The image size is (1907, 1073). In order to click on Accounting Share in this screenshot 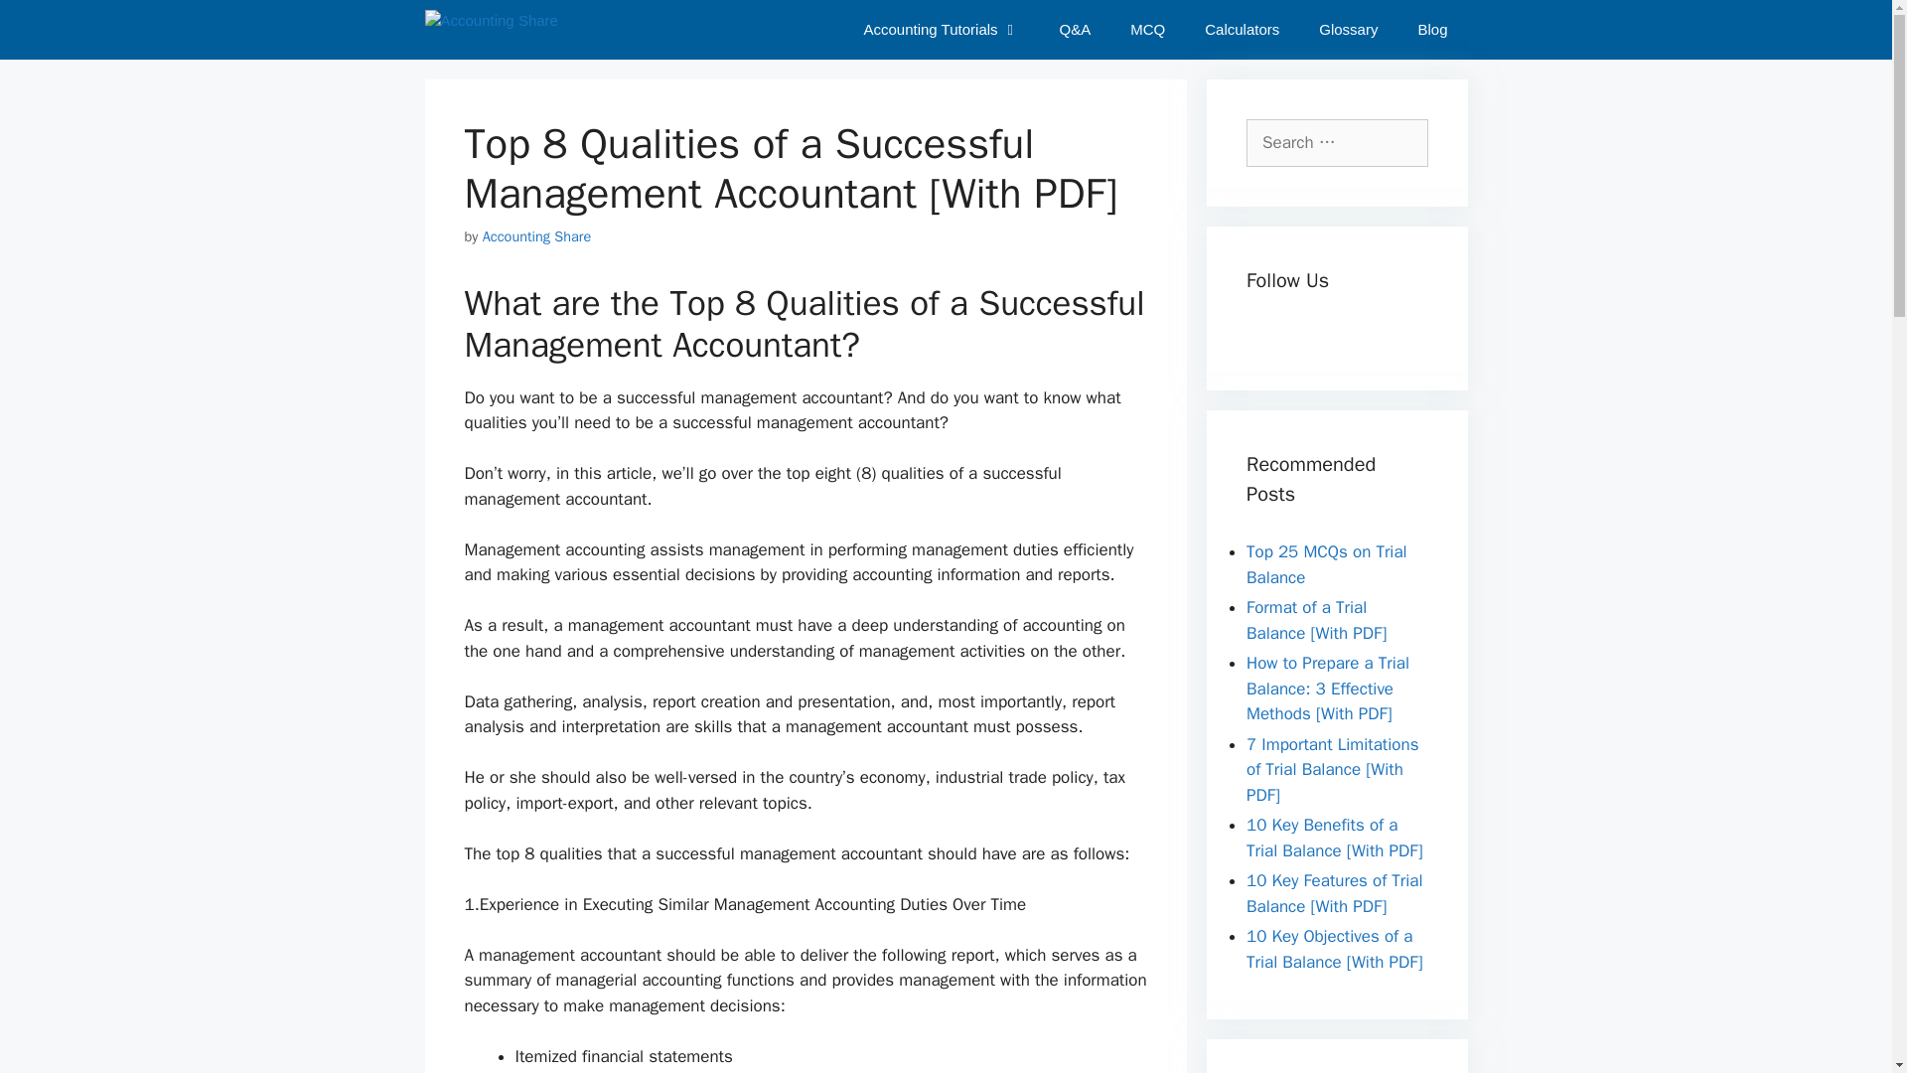, I will do `click(492, 30)`.